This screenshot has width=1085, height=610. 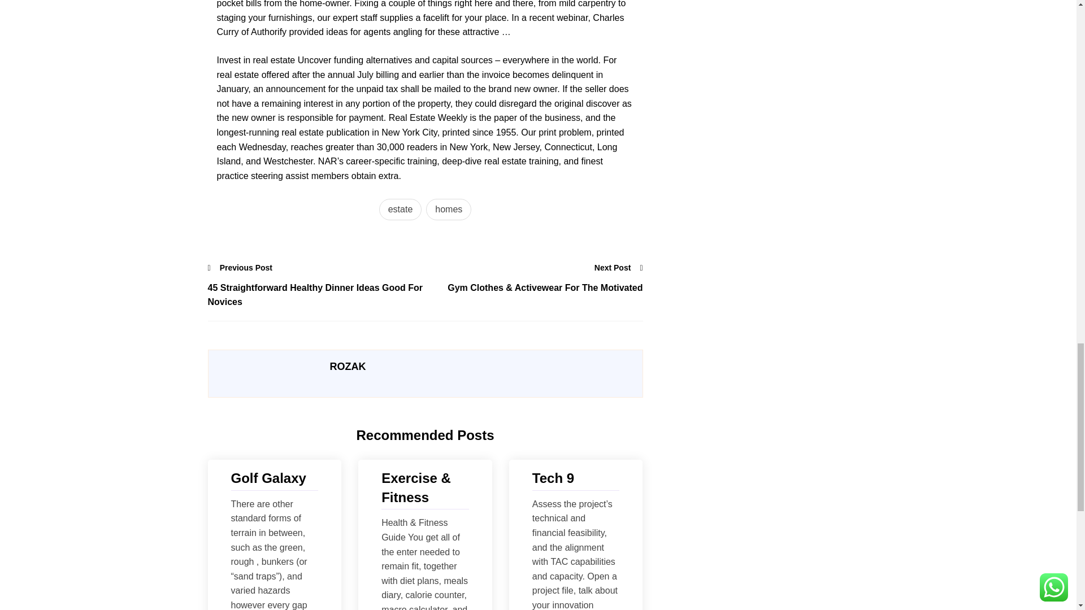 What do you see at coordinates (241, 268) in the screenshot?
I see `Previous Post` at bounding box center [241, 268].